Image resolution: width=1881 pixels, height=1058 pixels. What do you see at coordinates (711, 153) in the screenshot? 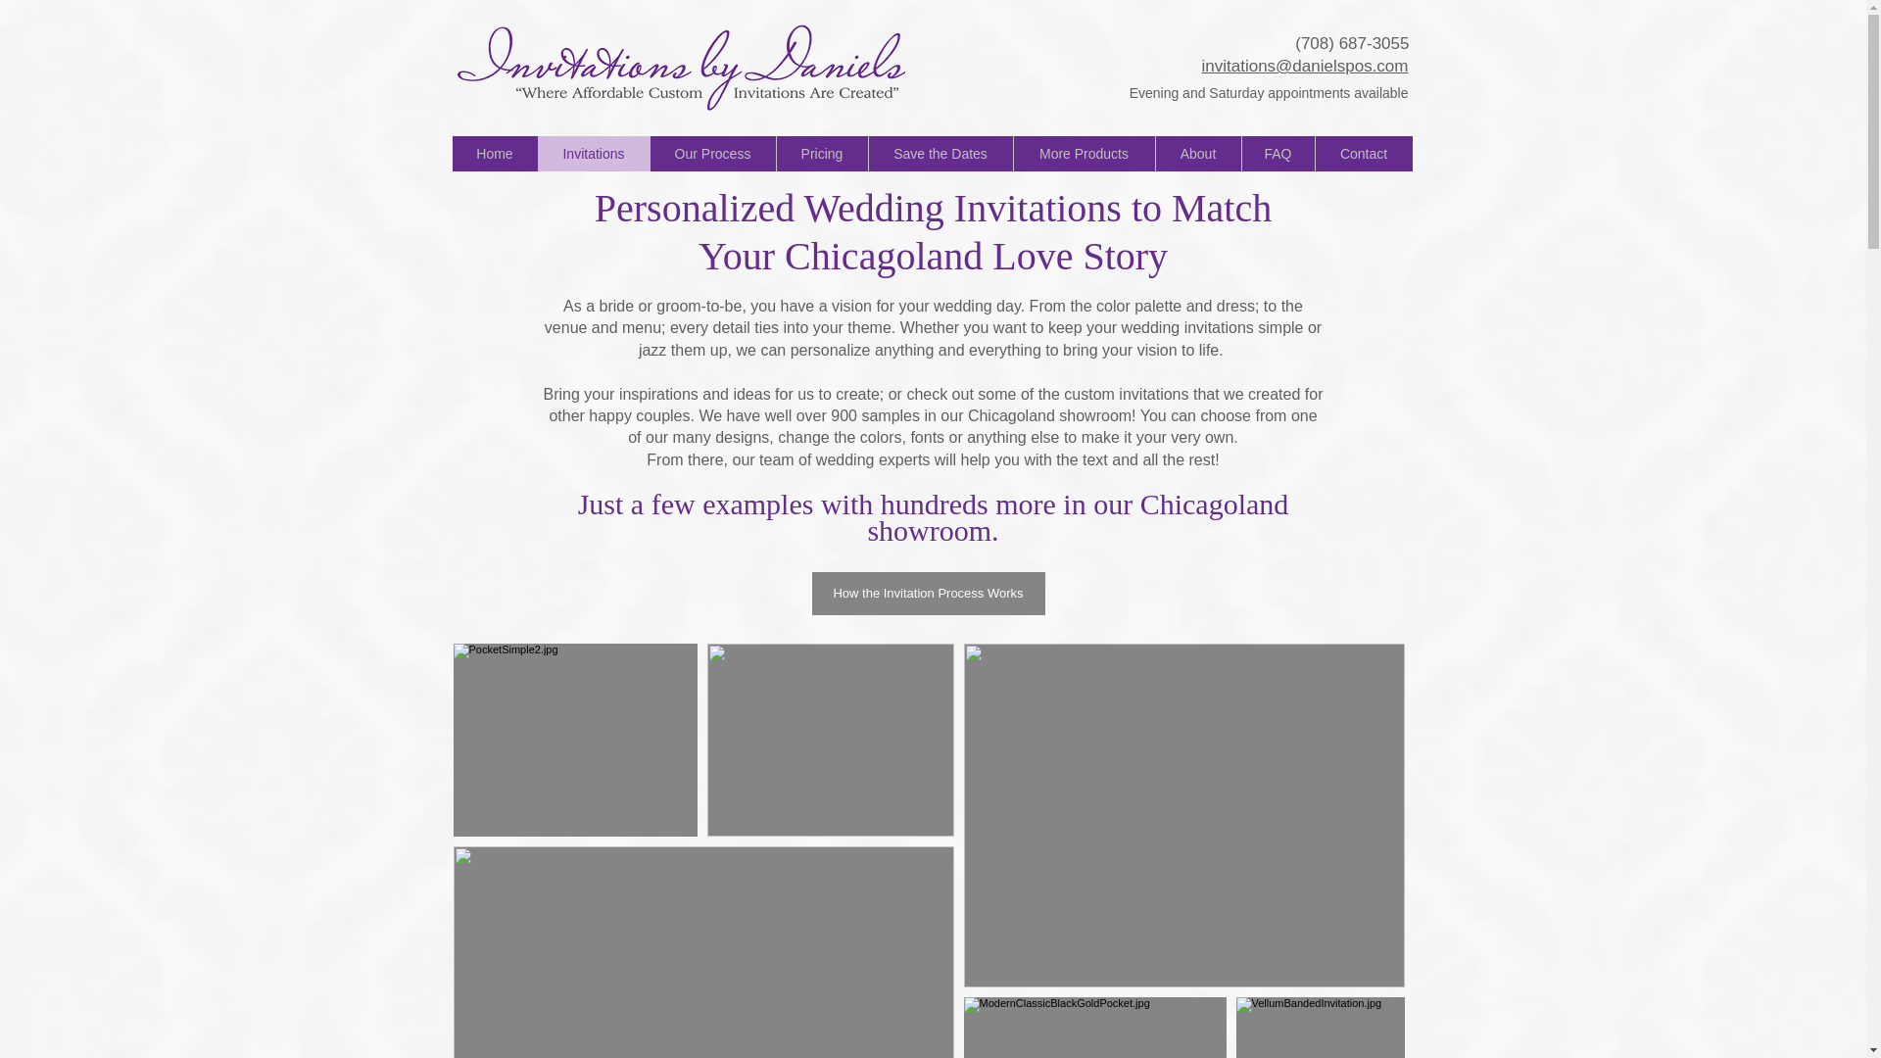
I see `Our Process` at bounding box center [711, 153].